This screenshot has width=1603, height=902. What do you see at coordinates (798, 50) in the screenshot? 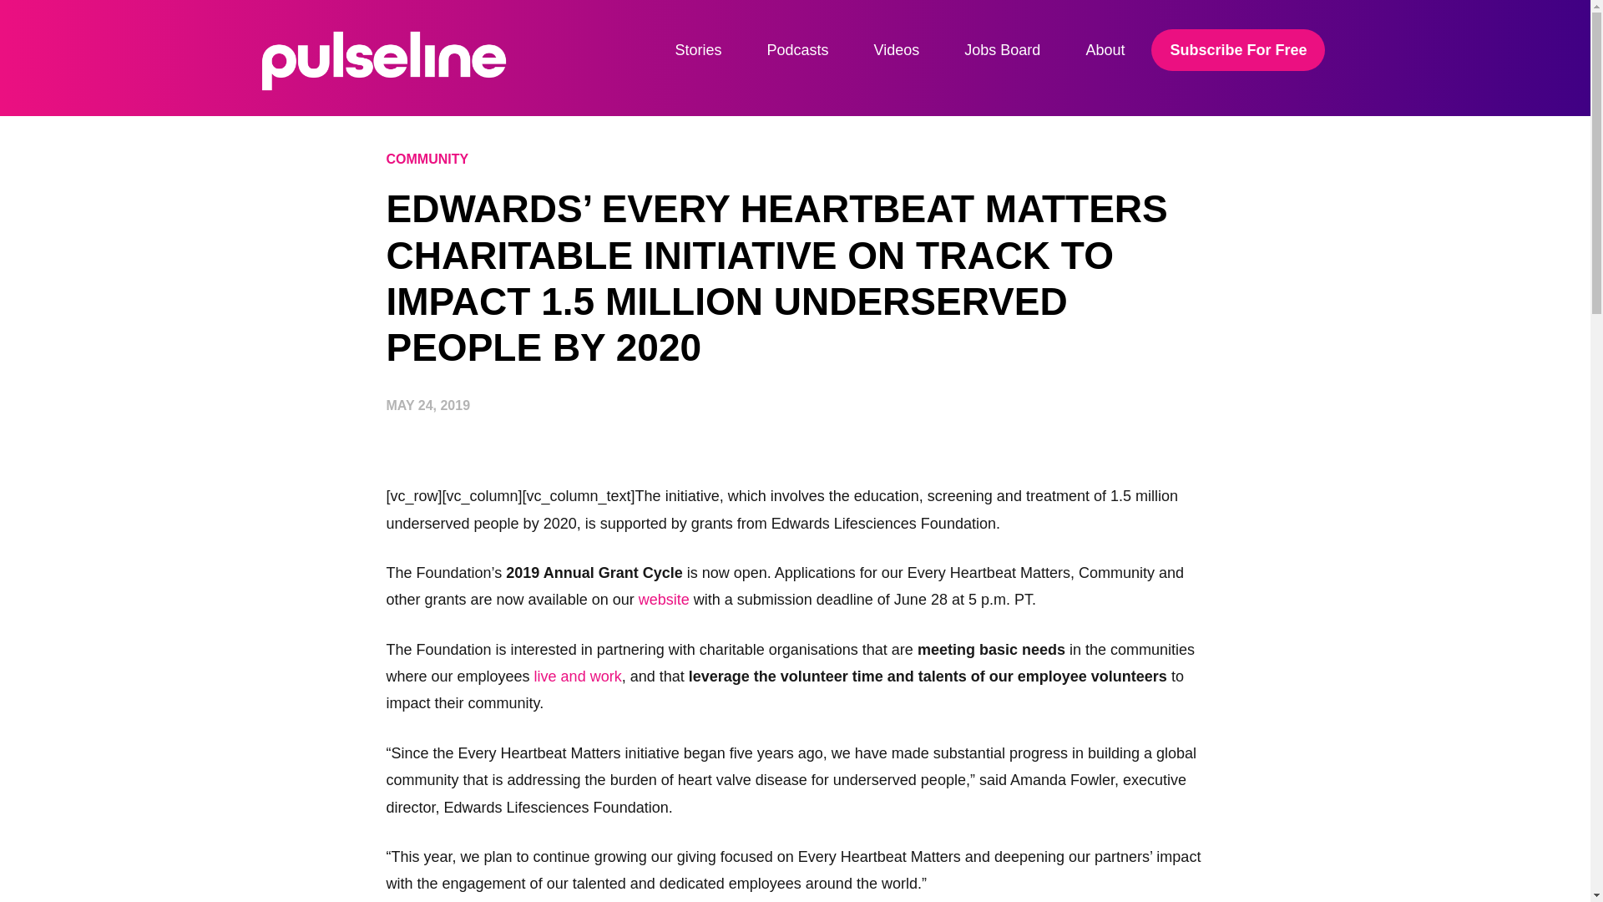
I see `Podcasts` at bounding box center [798, 50].